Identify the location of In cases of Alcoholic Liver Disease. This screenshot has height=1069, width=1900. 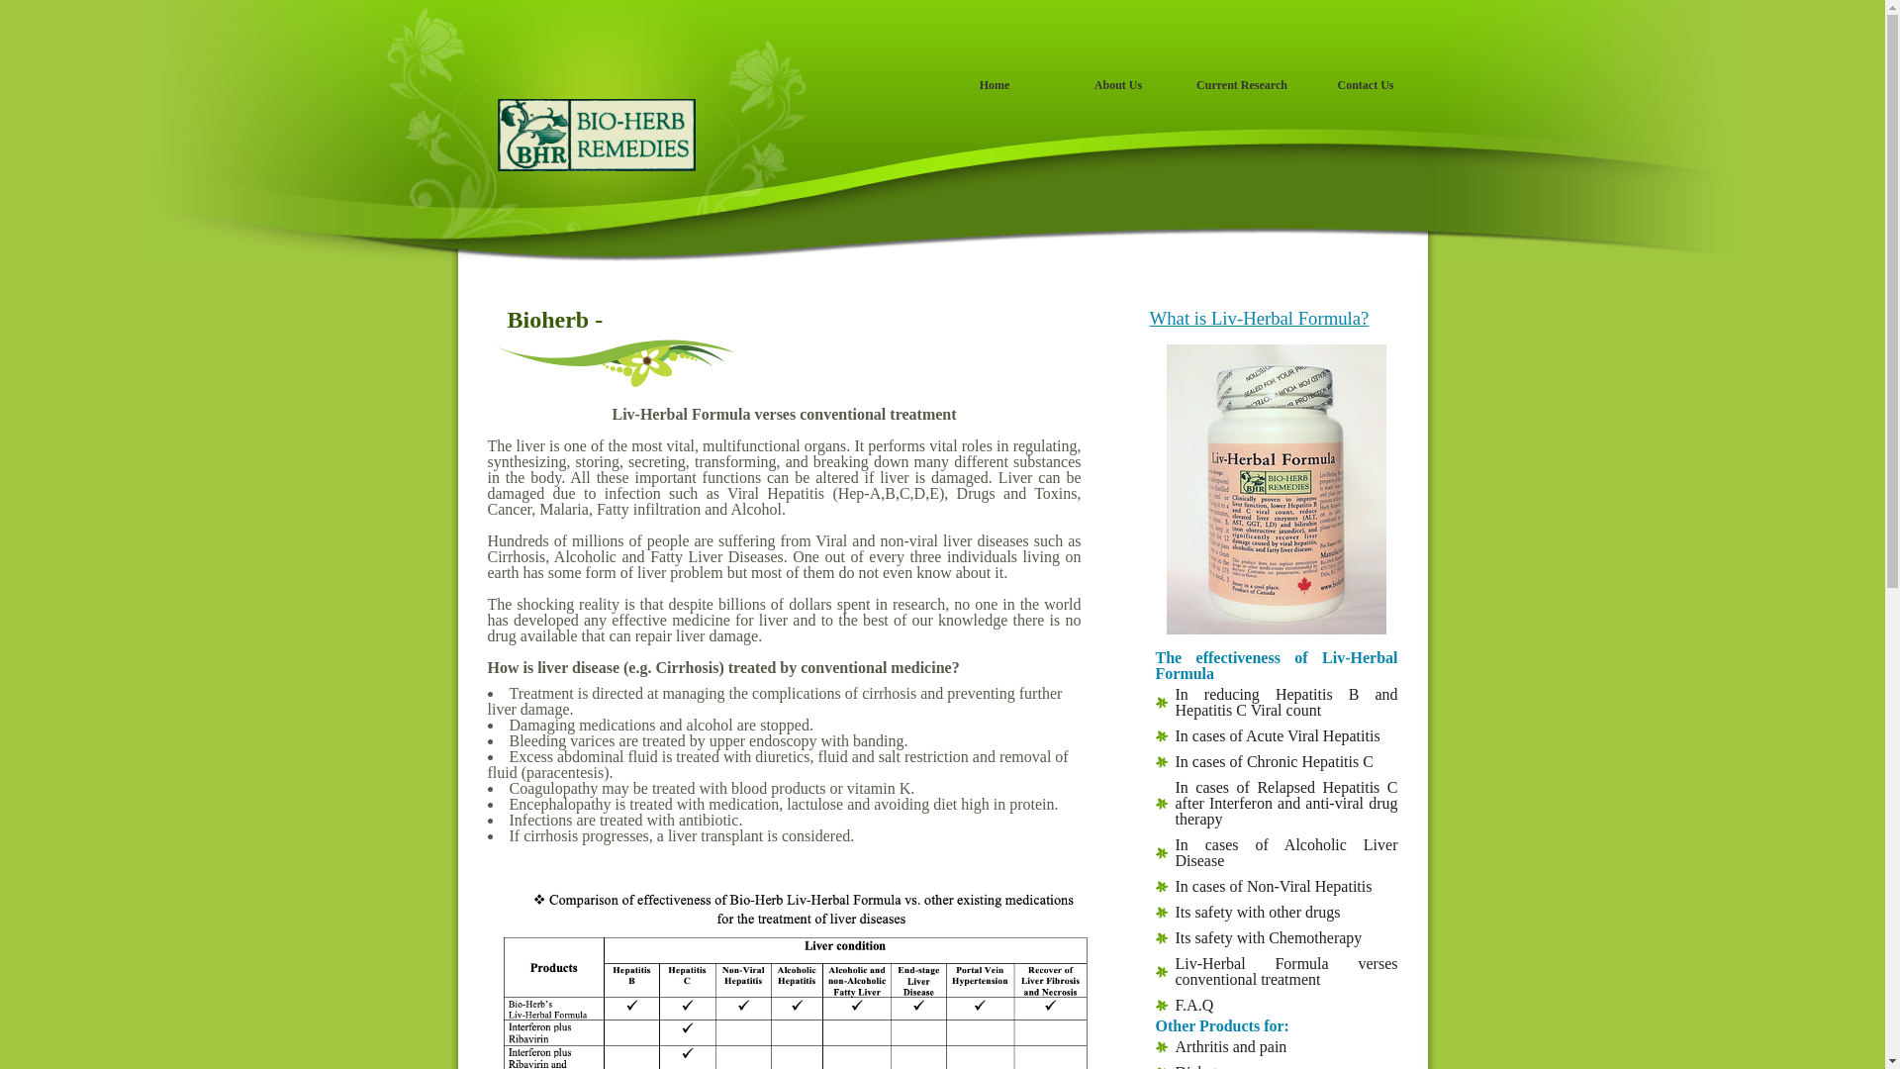
(1277, 853).